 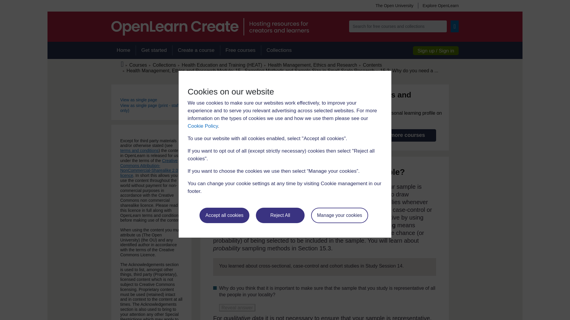 What do you see at coordinates (279, 50) in the screenshot?
I see `Collections` at bounding box center [279, 50].